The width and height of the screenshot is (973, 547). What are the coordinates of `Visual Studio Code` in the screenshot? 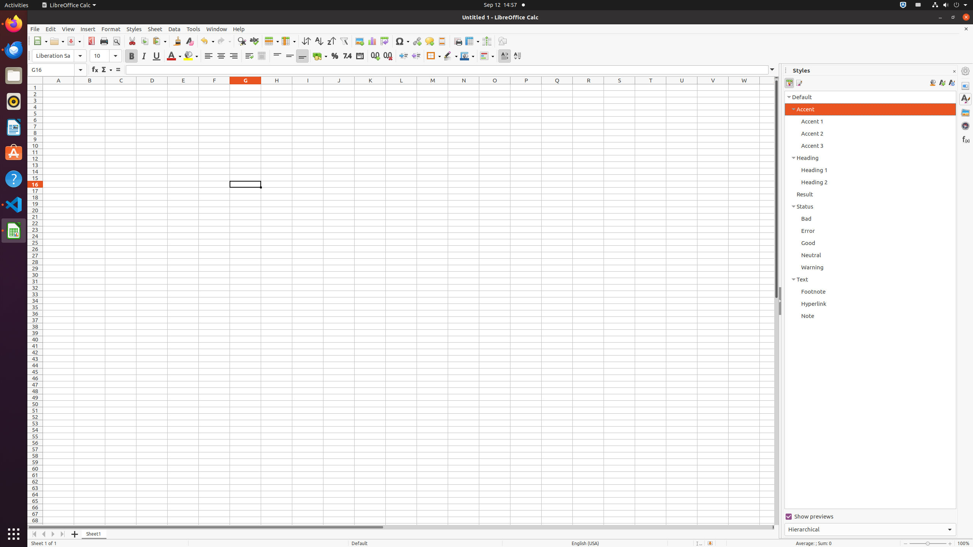 It's located at (14, 204).